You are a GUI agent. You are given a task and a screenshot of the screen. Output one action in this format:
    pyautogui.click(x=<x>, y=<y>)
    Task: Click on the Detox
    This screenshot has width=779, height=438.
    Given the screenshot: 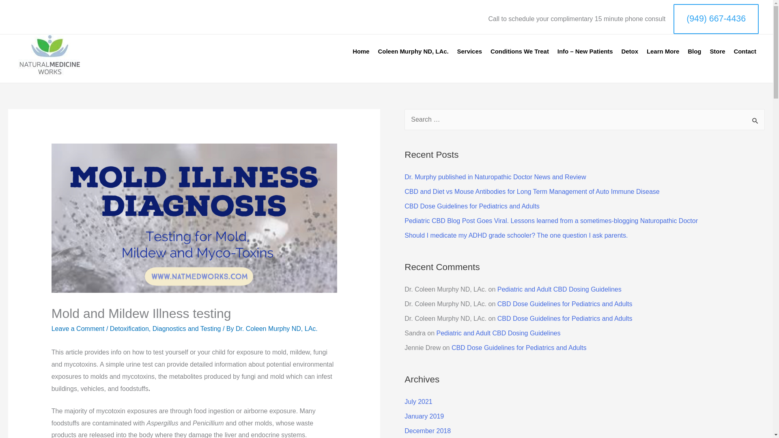 What is the action you would take?
    pyautogui.click(x=628, y=51)
    